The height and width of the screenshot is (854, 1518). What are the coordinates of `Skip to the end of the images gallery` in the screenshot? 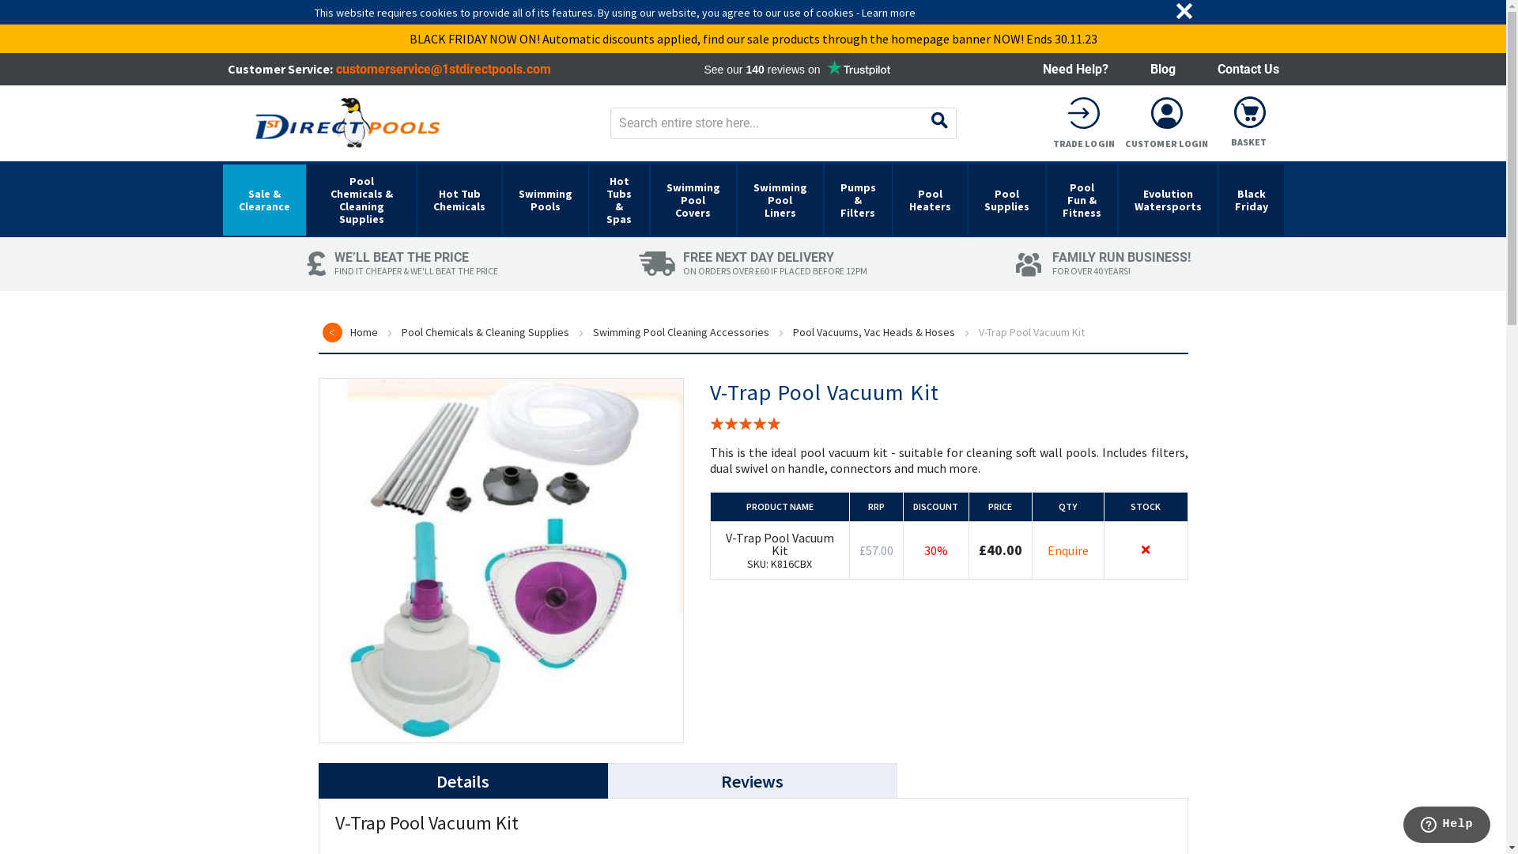 It's located at (318, 378).